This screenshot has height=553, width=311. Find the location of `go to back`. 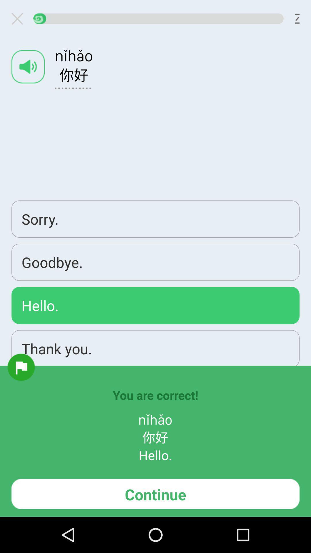

go to back is located at coordinates (20, 18).